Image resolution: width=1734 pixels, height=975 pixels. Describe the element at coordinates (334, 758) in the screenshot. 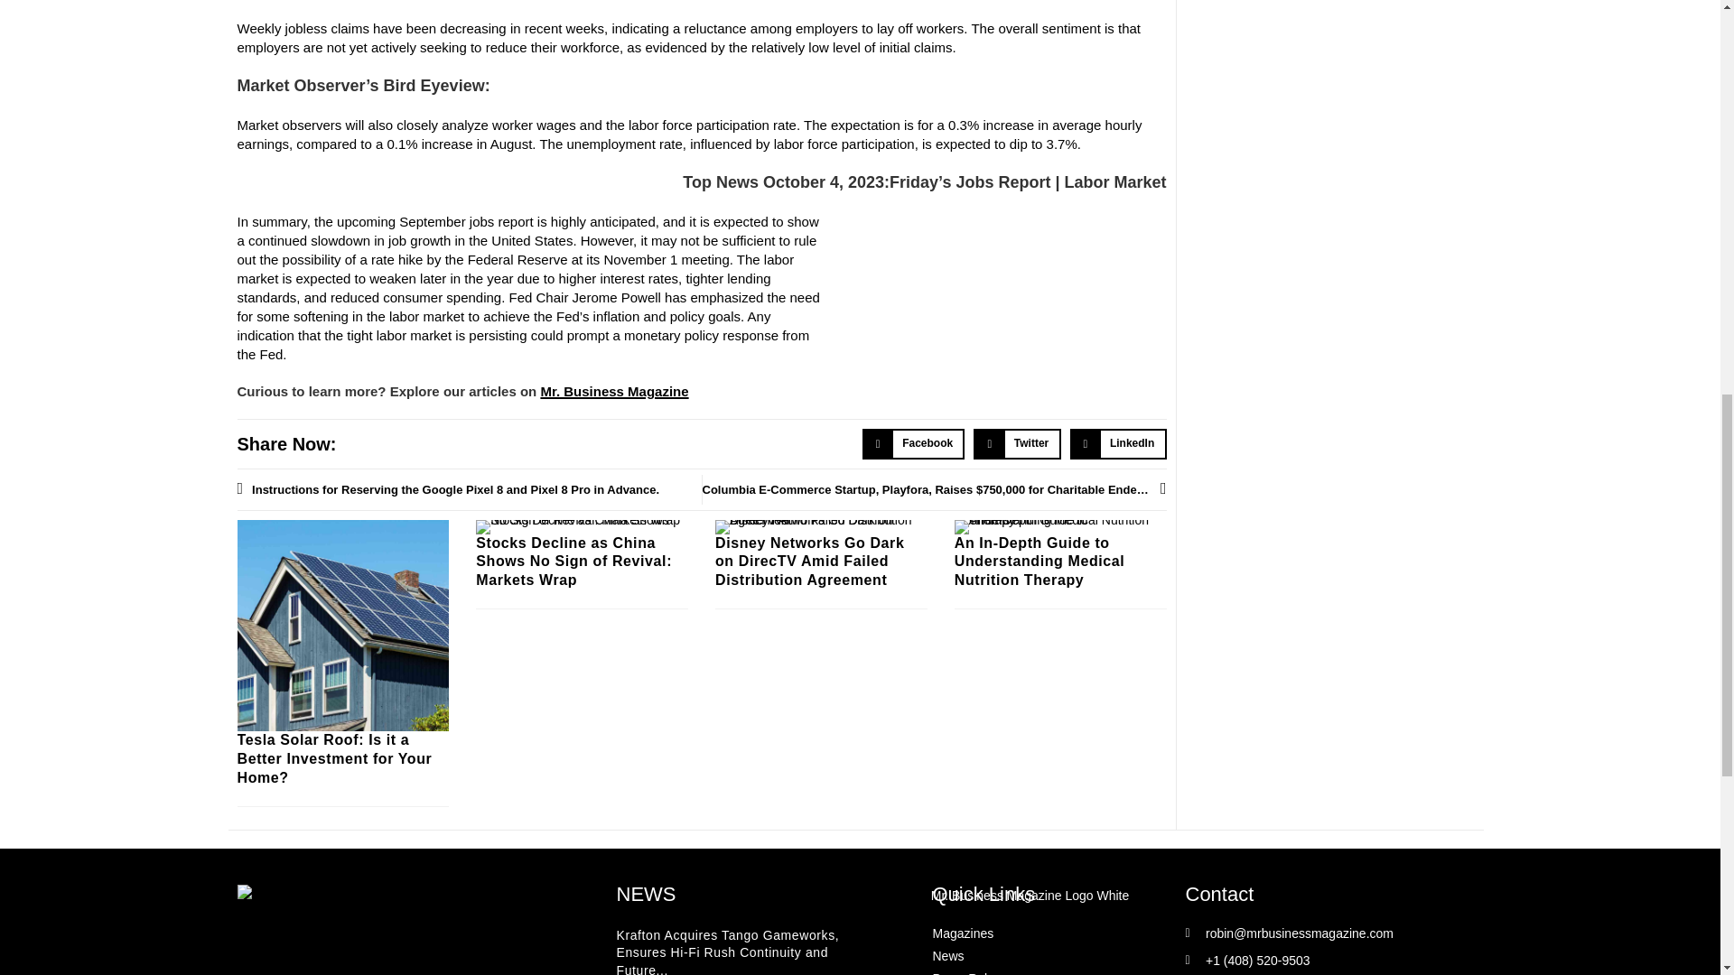

I see `Tesla Solar Roof: Is it a Better Investment for Your Home?` at that location.